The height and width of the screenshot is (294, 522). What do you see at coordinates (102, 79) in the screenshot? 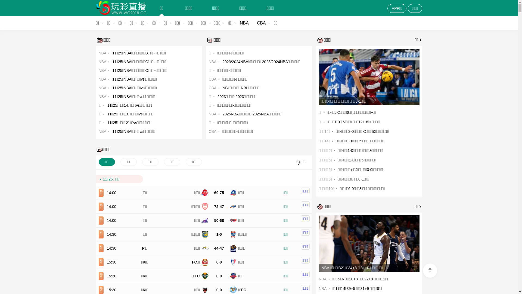
I see `NBA` at bounding box center [102, 79].